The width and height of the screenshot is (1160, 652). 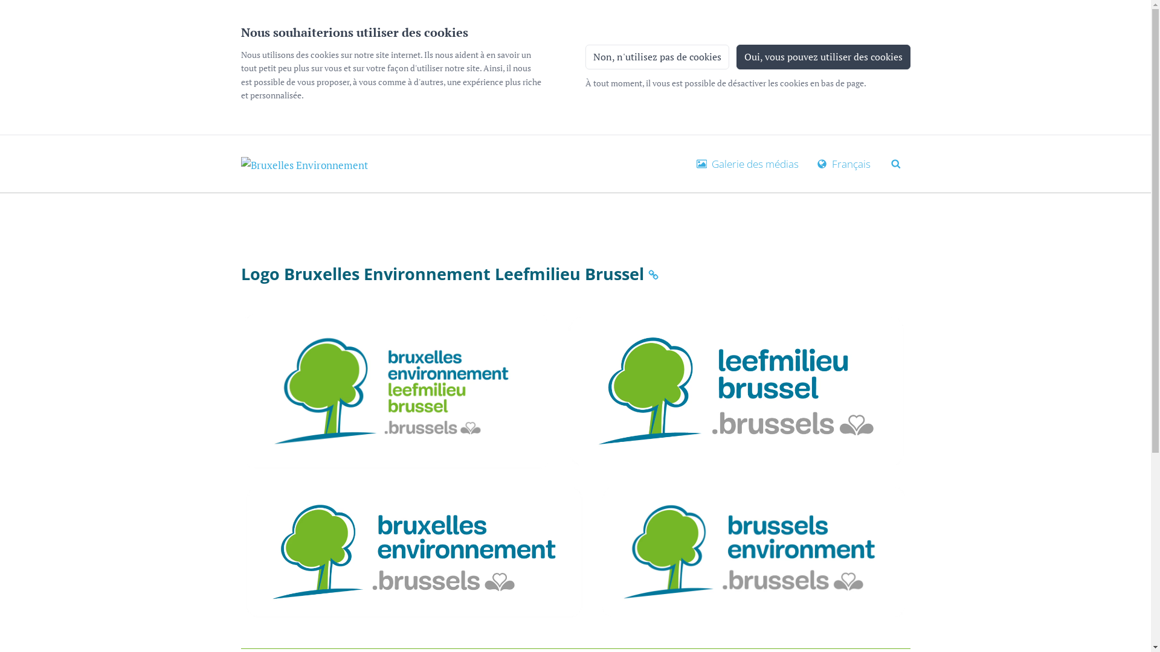 What do you see at coordinates (653, 276) in the screenshot?
I see `Logo Bruxelles Environnement Leefmilieu Brussel` at bounding box center [653, 276].